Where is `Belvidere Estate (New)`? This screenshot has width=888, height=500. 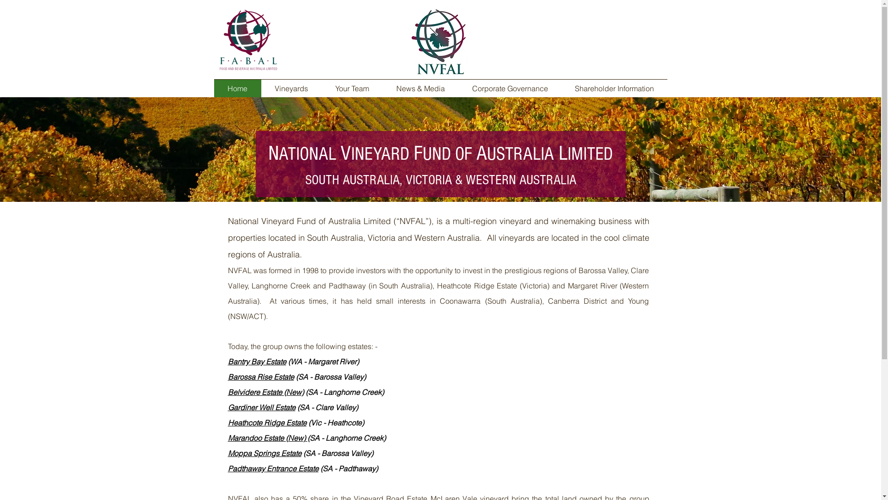 Belvidere Estate (New) is located at coordinates (265, 392).